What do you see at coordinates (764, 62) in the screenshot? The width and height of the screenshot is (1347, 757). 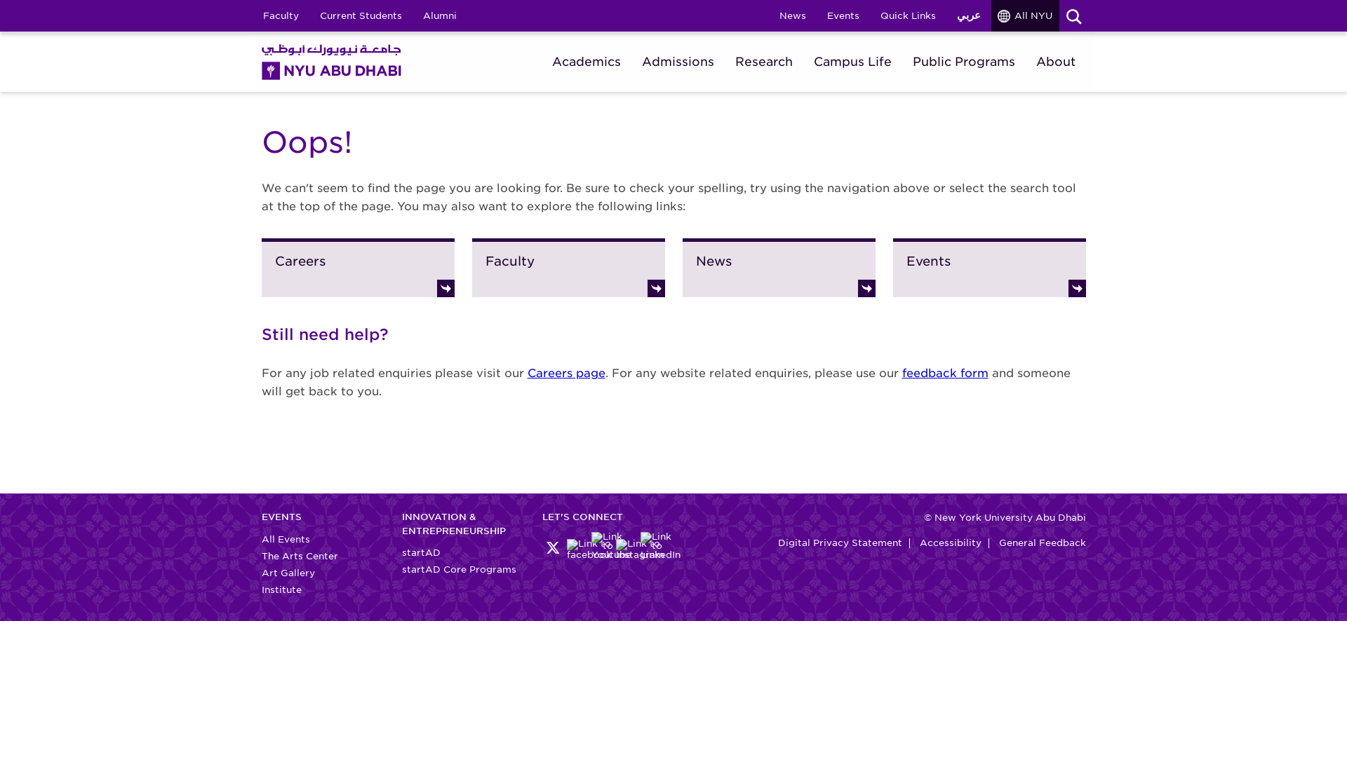 I see `Research` at bounding box center [764, 62].